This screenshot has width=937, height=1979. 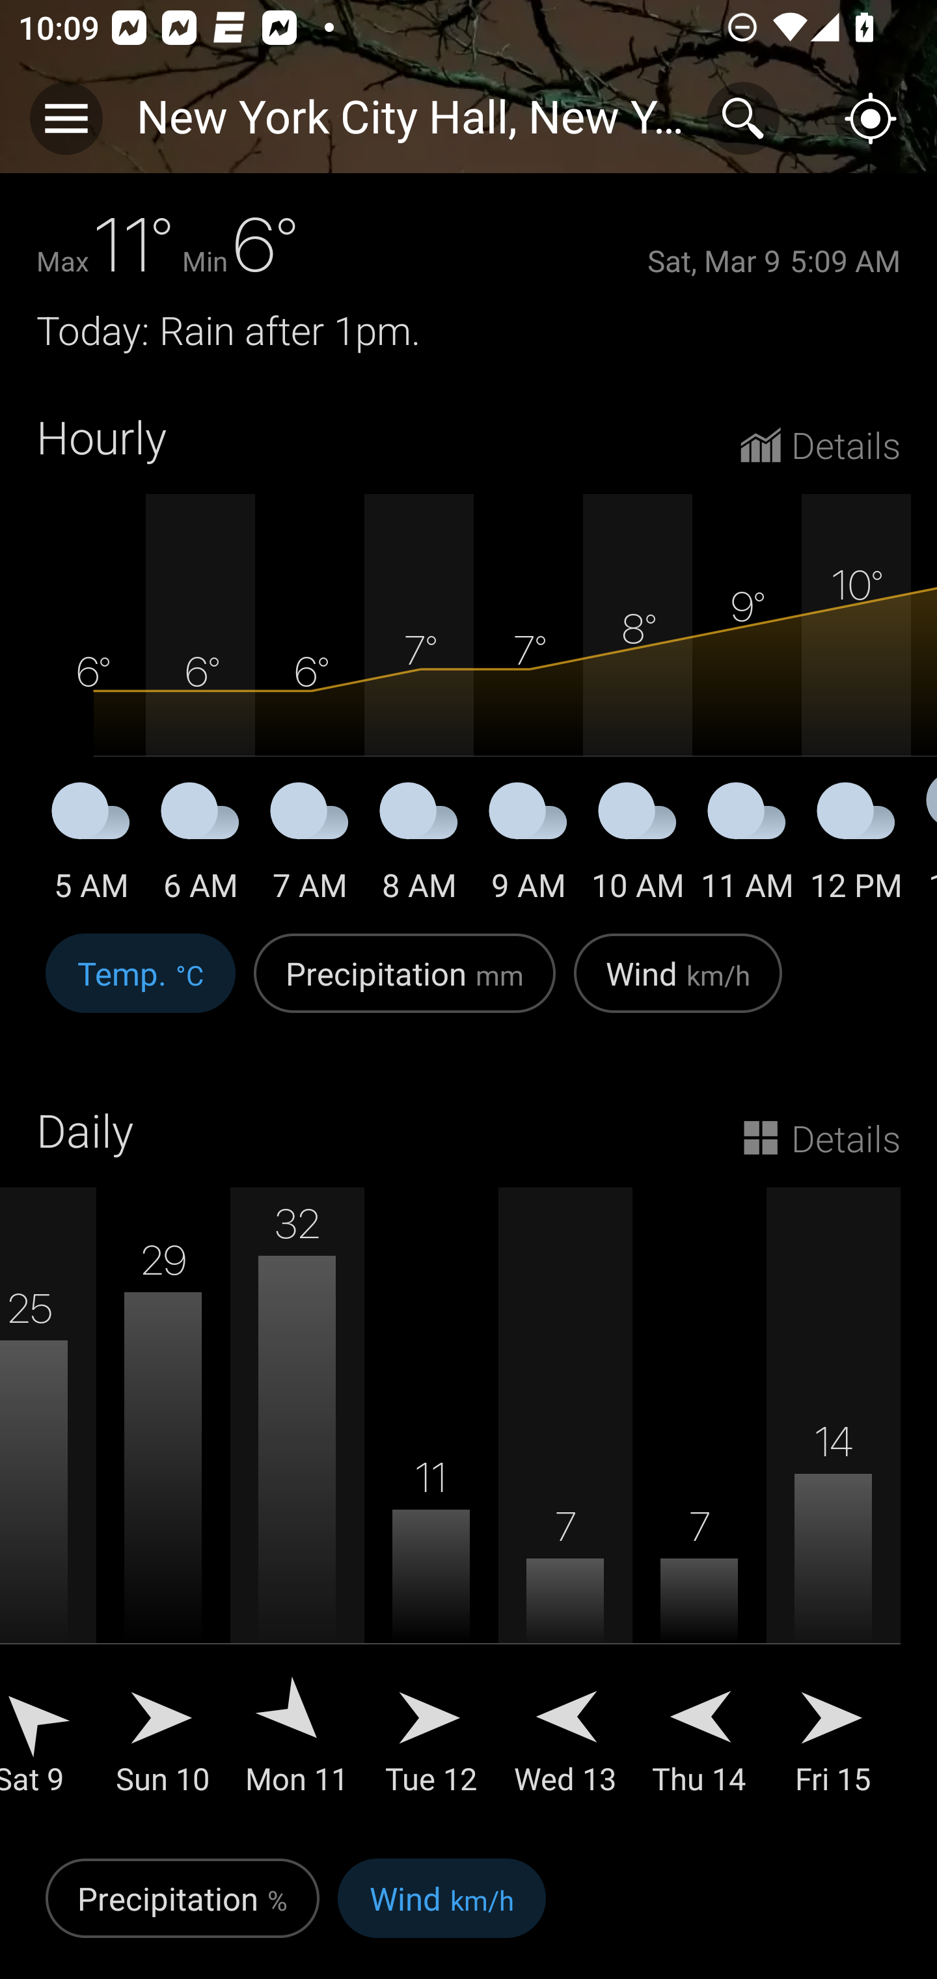 What do you see at coordinates (182, 1913) in the screenshot?
I see `Precipitation %` at bounding box center [182, 1913].